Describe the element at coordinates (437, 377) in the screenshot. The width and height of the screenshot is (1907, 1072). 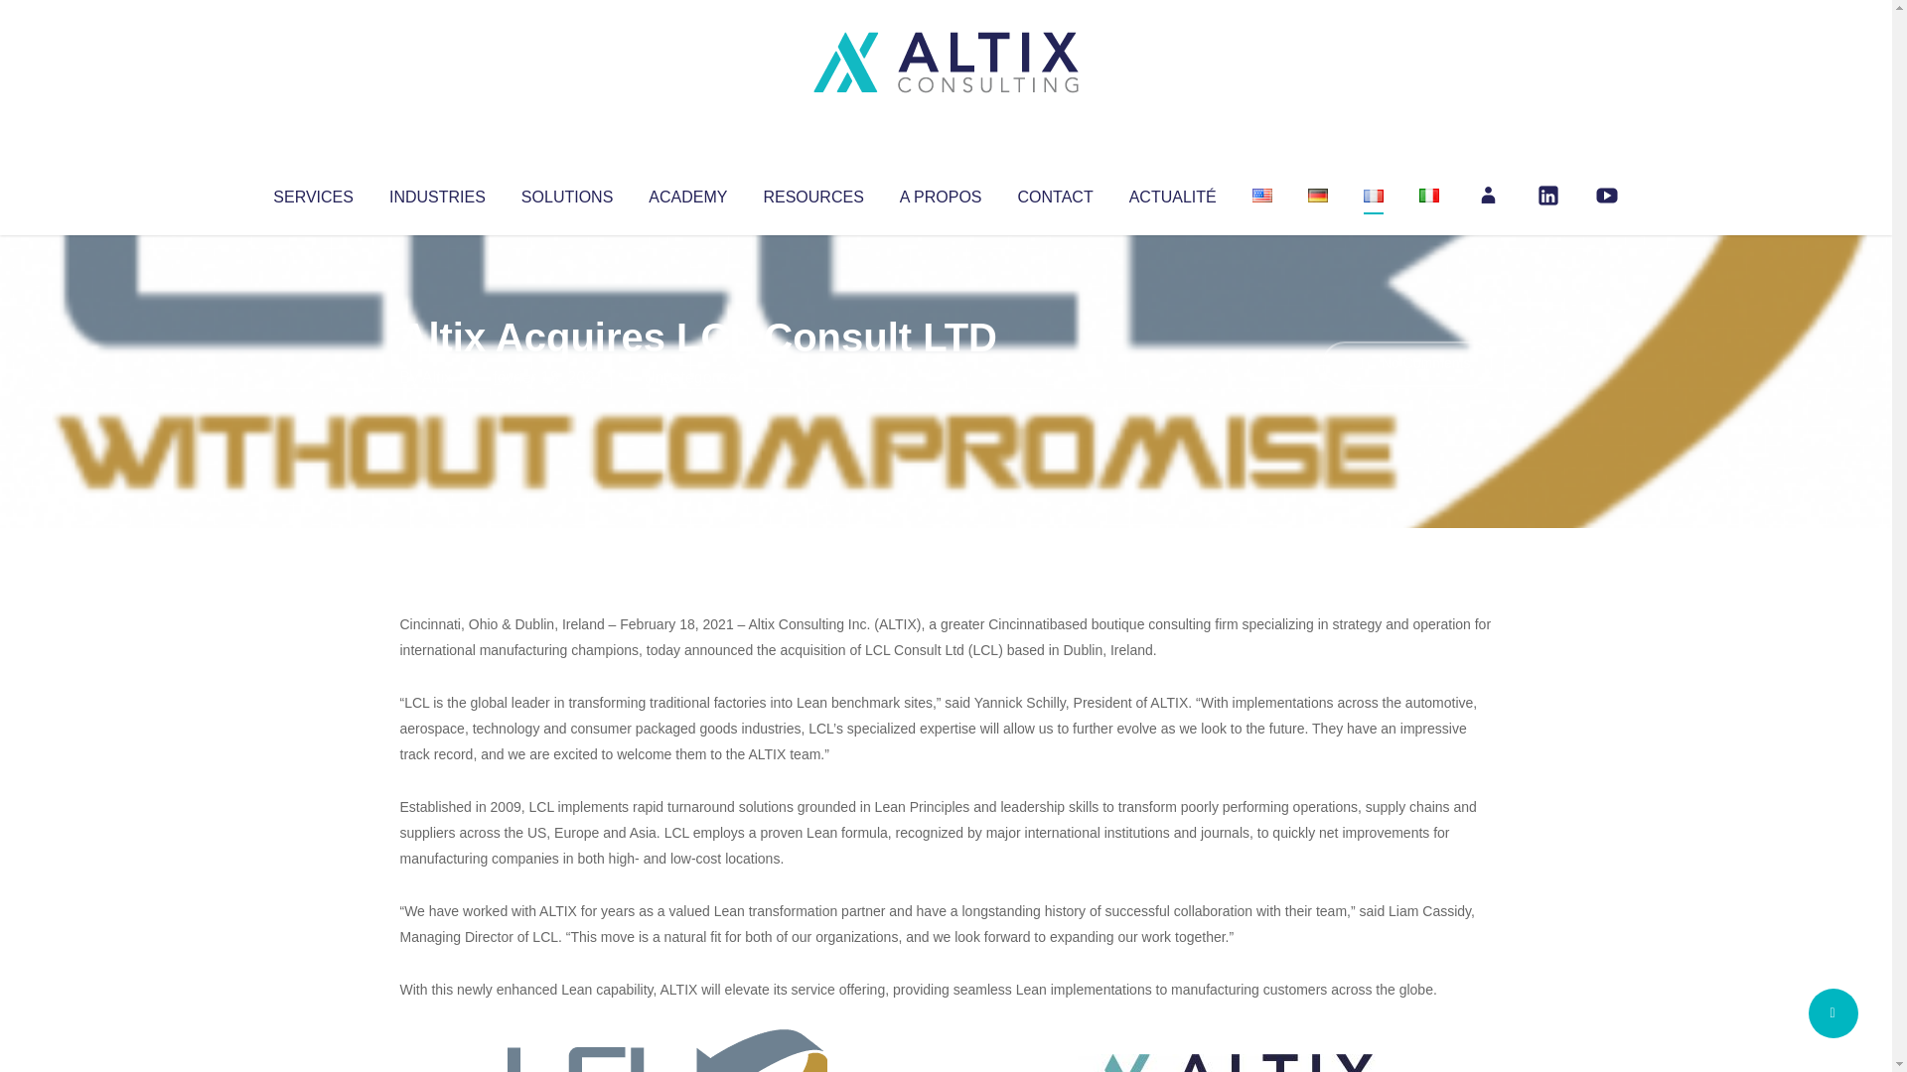
I see `Altix` at that location.